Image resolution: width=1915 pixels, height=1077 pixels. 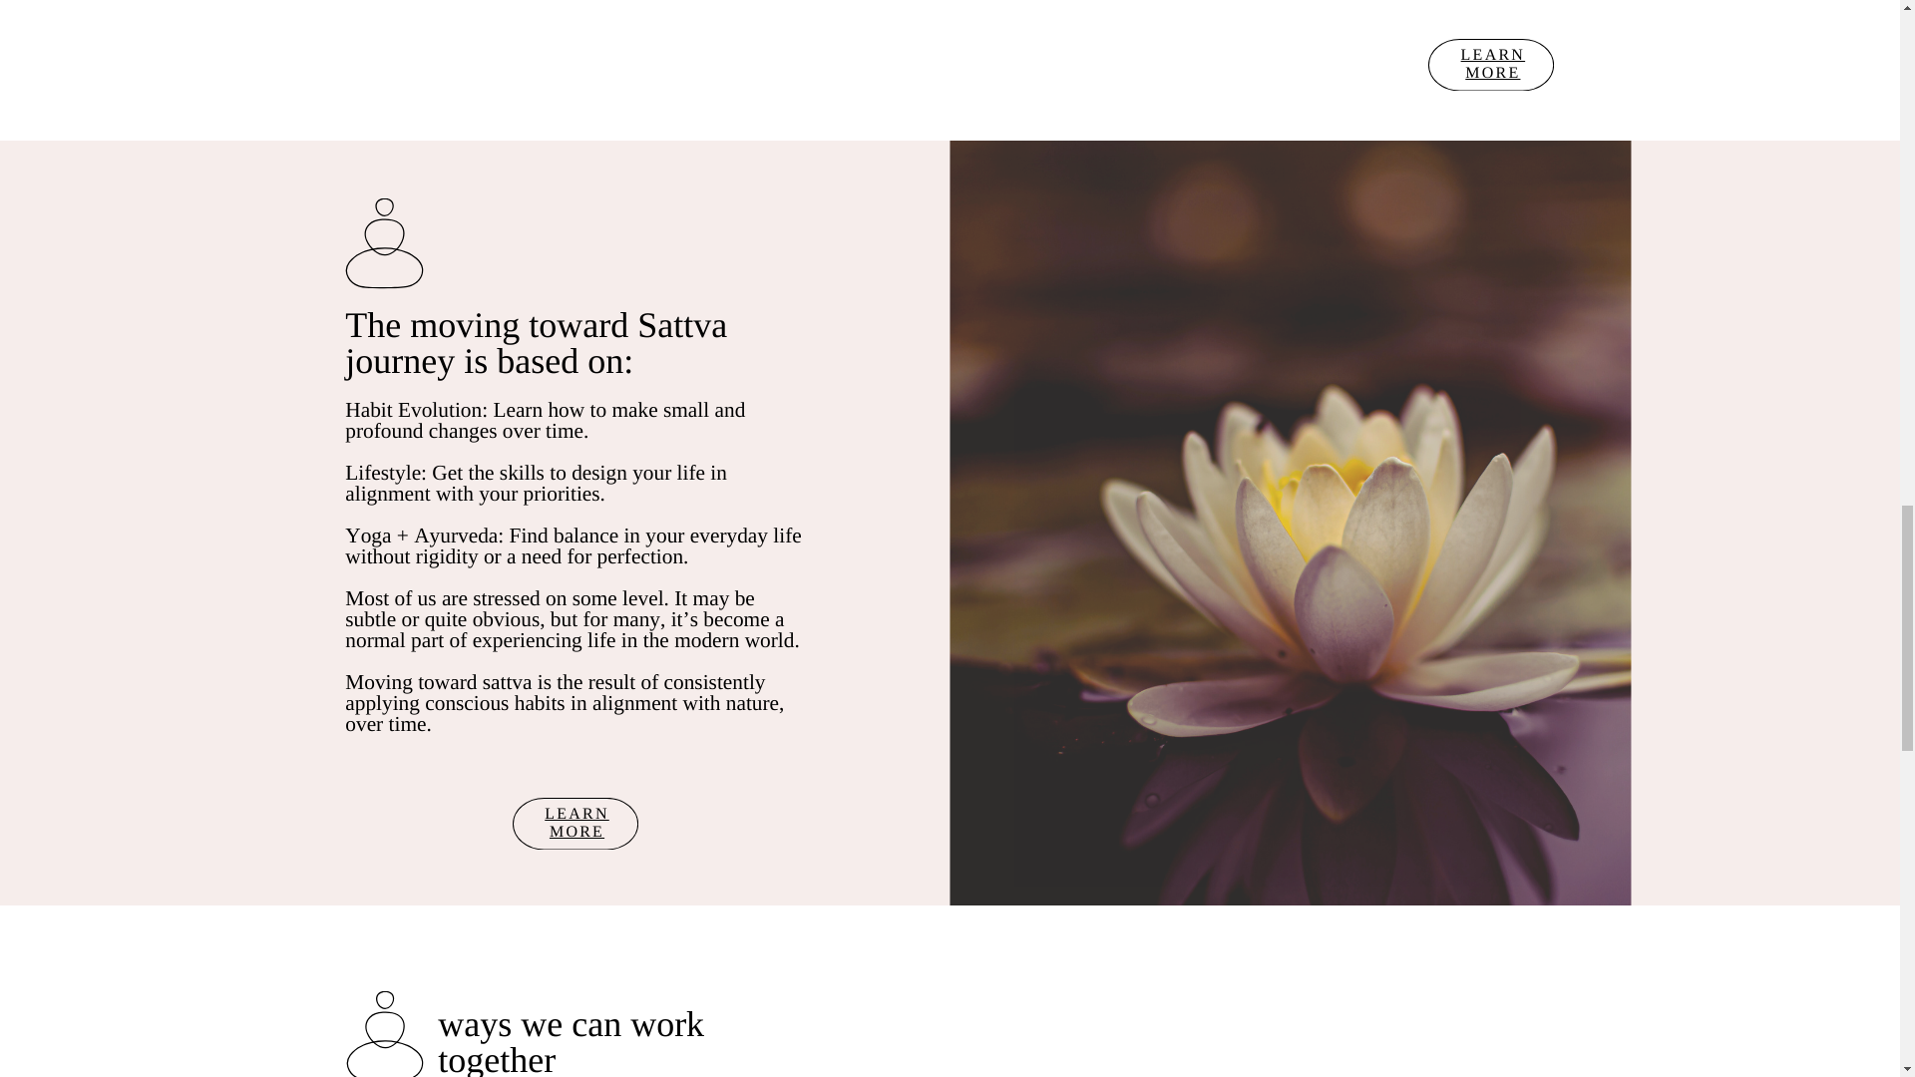 I want to click on LEARN, so click(x=1493, y=55).